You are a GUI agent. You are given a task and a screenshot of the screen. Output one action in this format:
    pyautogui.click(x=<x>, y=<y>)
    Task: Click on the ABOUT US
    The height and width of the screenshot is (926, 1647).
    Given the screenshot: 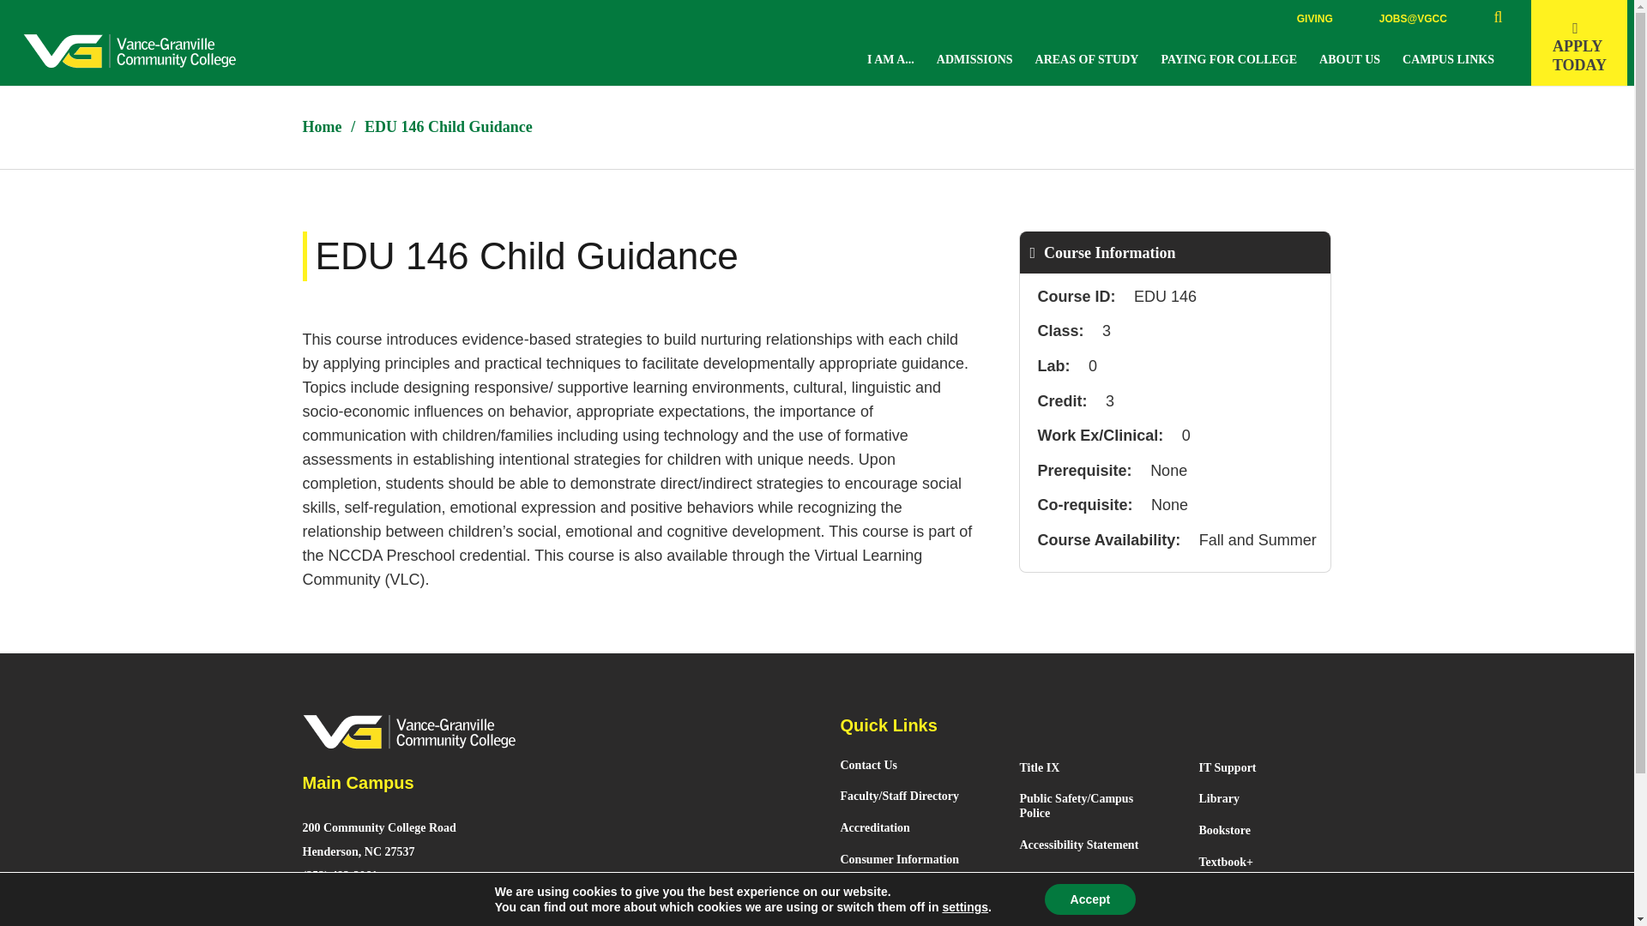 What is the action you would take?
    pyautogui.click(x=1352, y=59)
    